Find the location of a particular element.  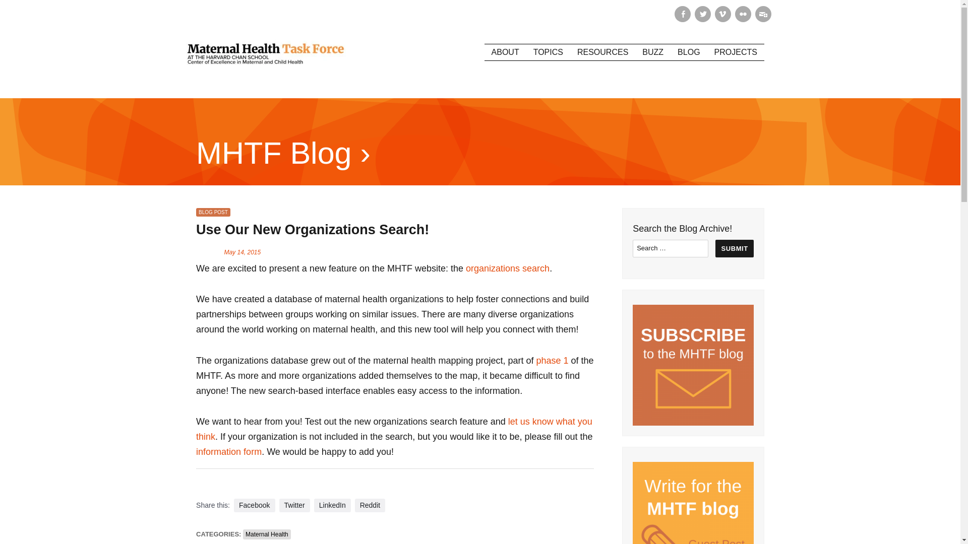

PROJECTS is located at coordinates (736, 52).